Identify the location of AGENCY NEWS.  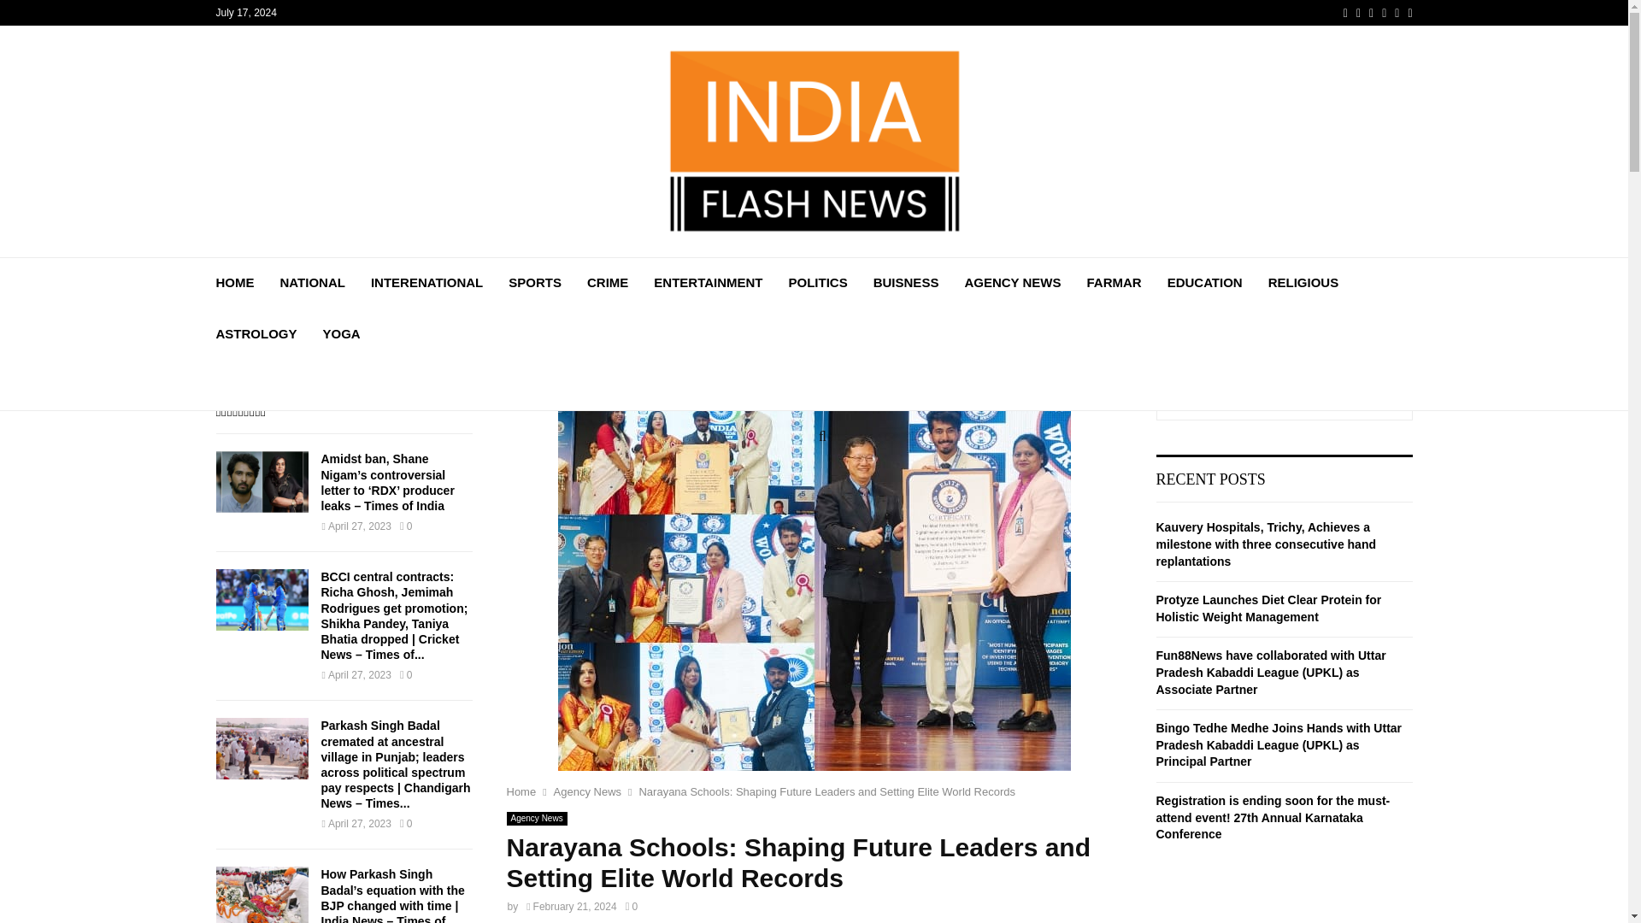
(1012, 282).